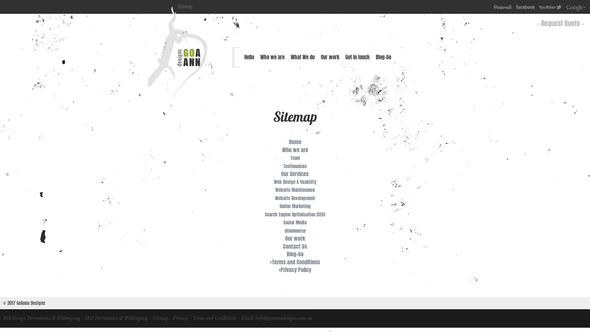 The height and width of the screenshot is (332, 590). I want to click on What We do, so click(303, 57).